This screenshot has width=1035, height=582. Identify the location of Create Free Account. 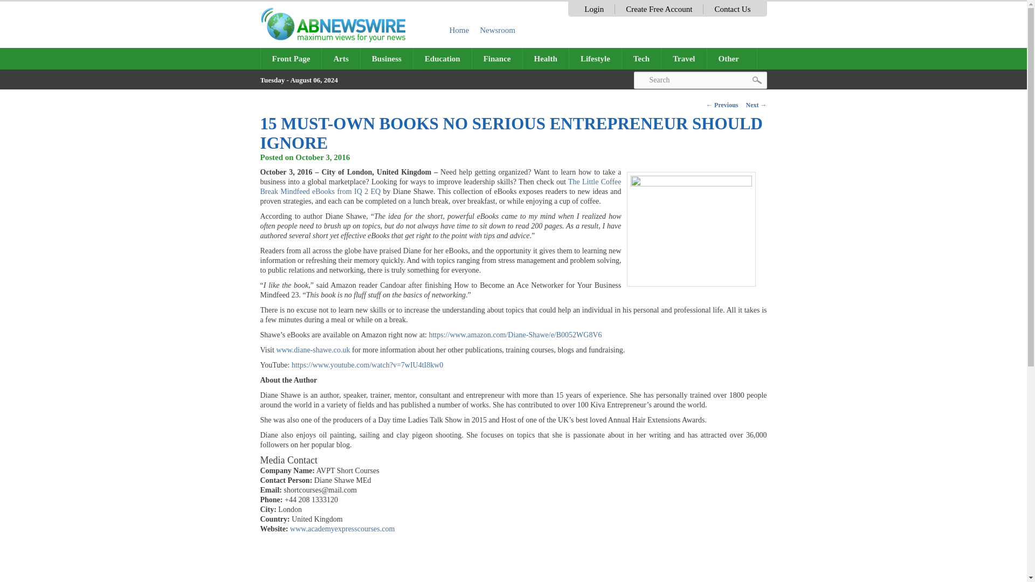
(659, 9).